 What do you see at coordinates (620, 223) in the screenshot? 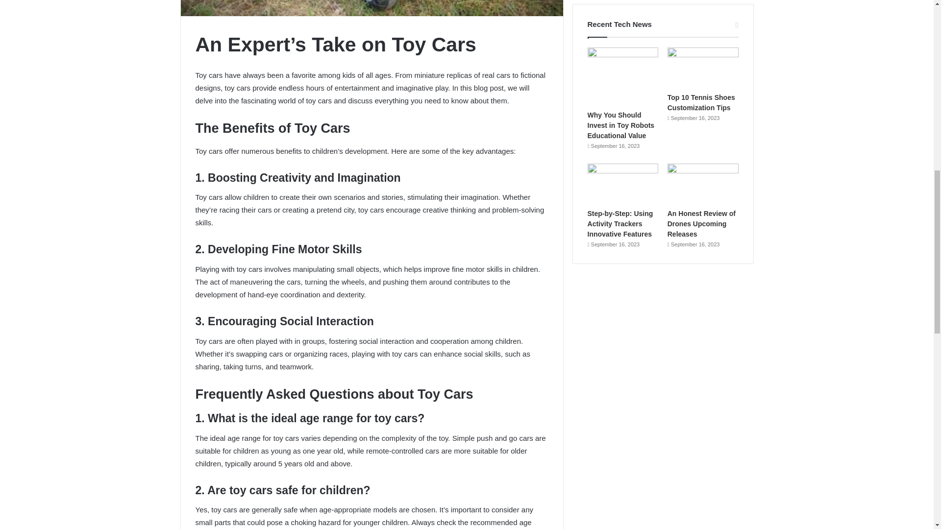
I see `Step-by-Step: Using Activity Trackers Innovative Features` at bounding box center [620, 223].